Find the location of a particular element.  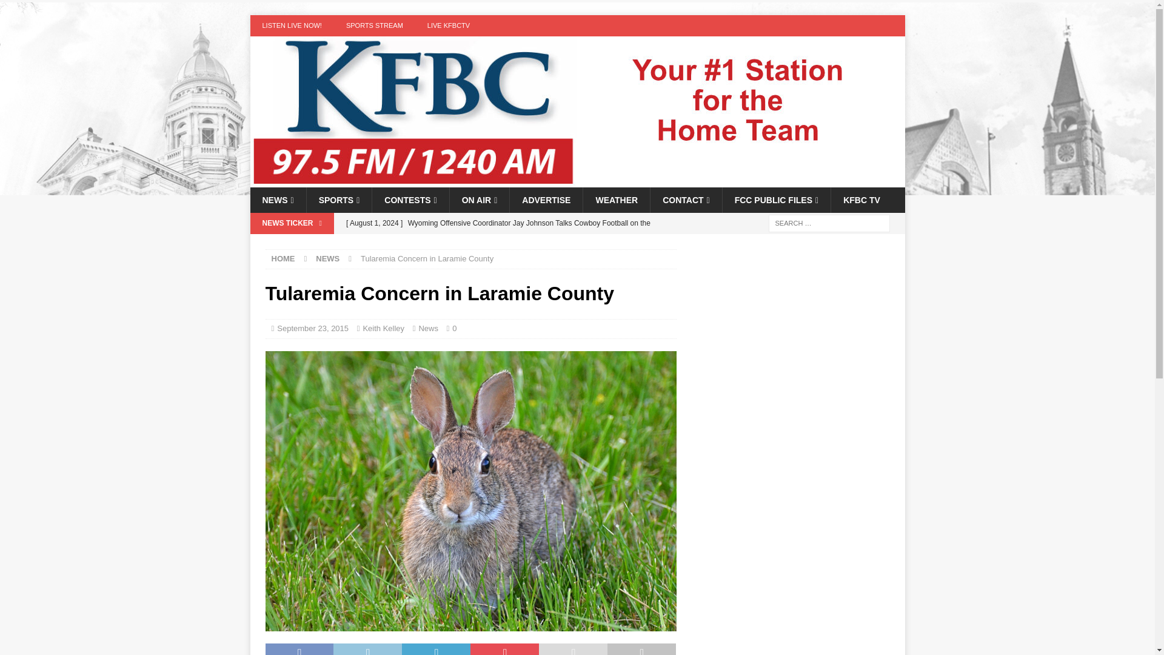

NEWS is located at coordinates (278, 200).